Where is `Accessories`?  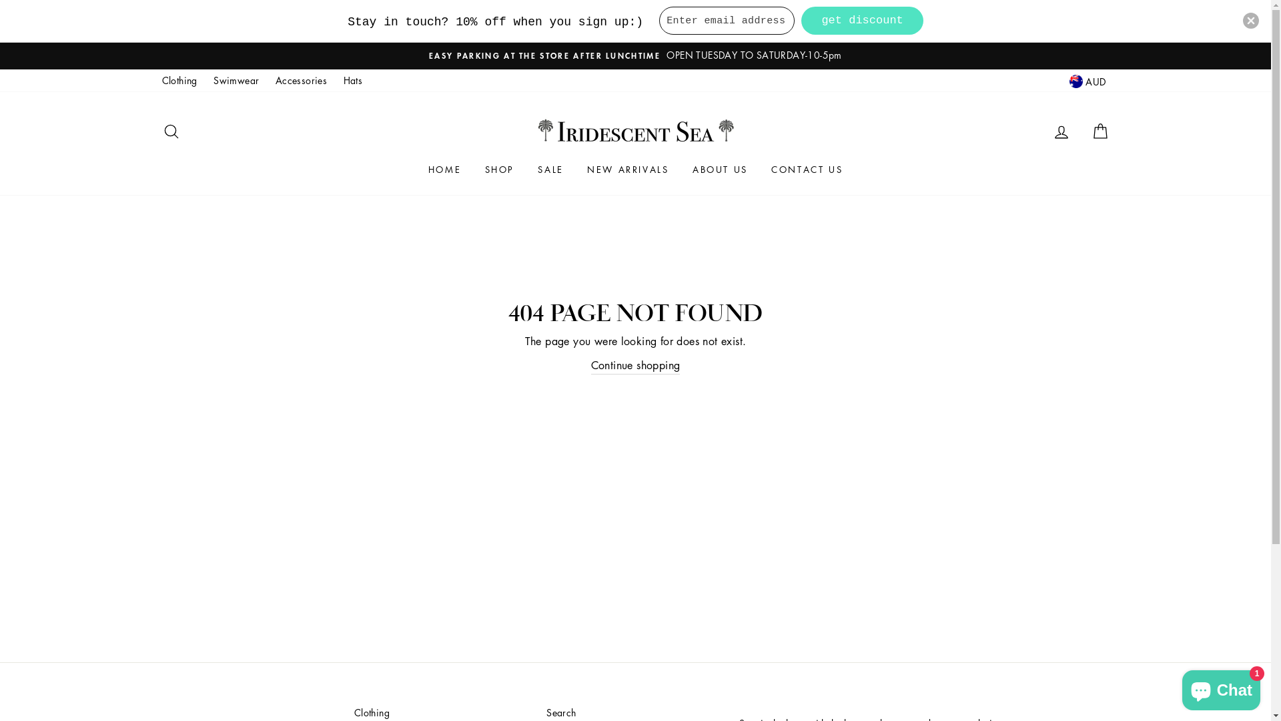
Accessories is located at coordinates (302, 81).